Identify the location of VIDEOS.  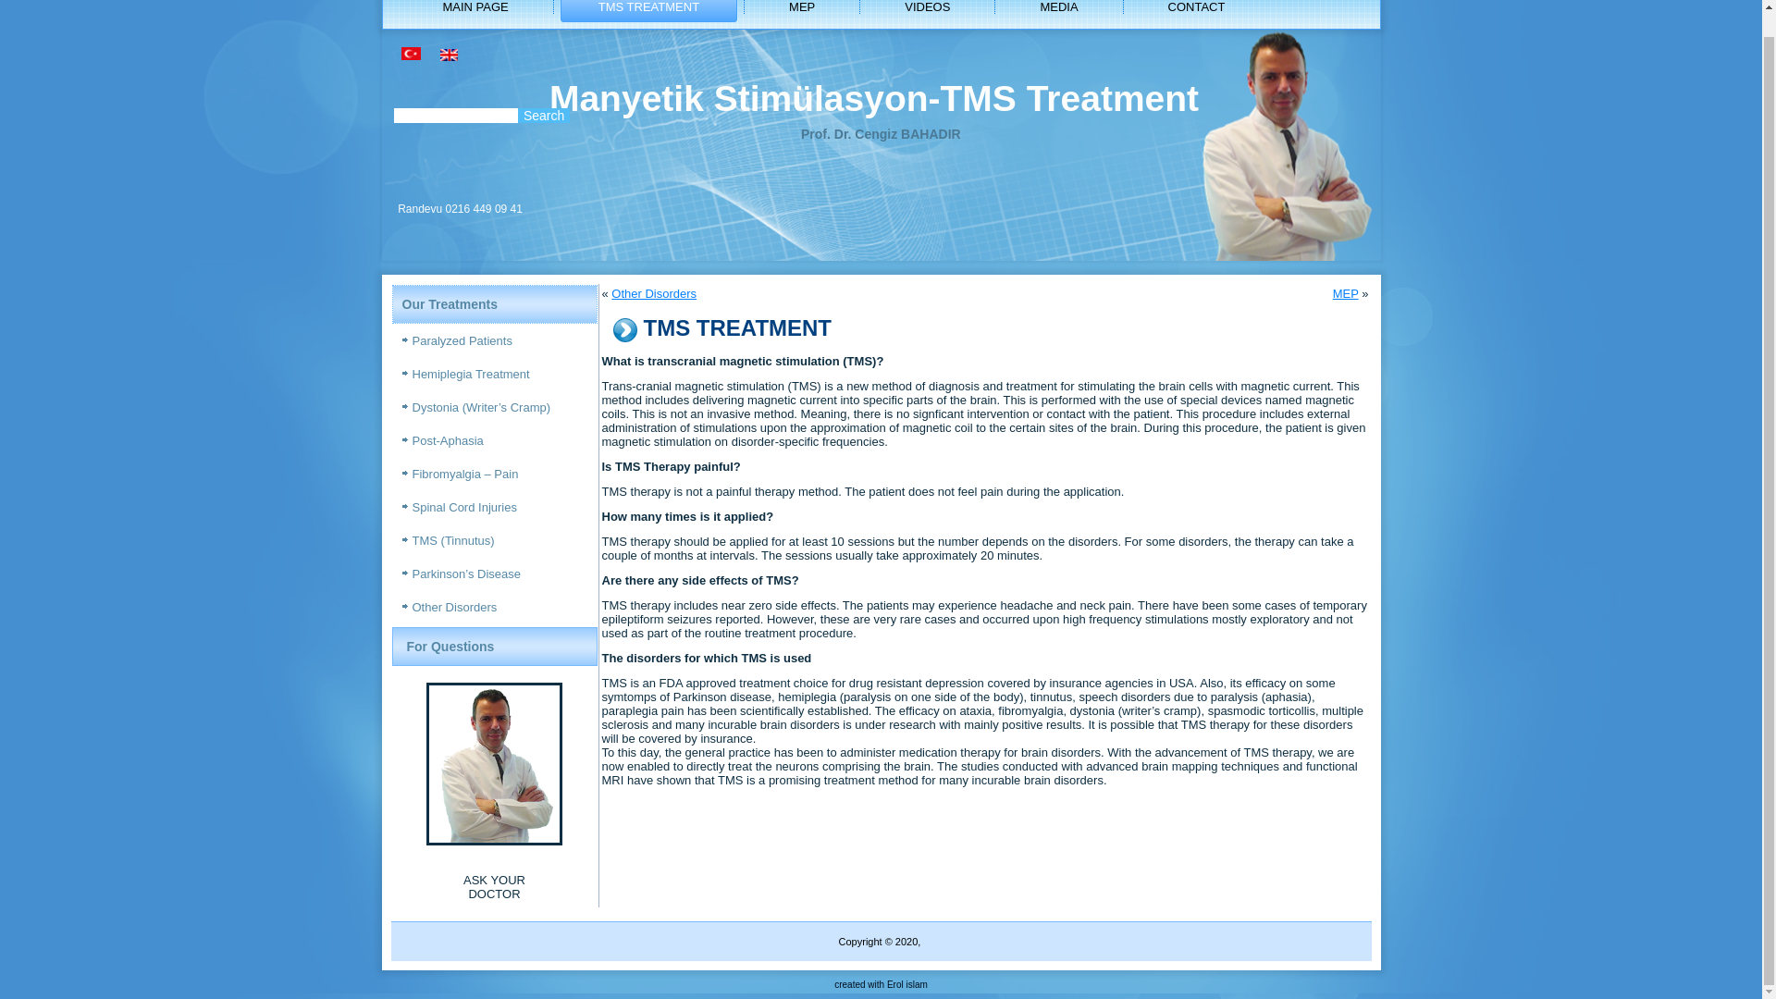
(927, 11).